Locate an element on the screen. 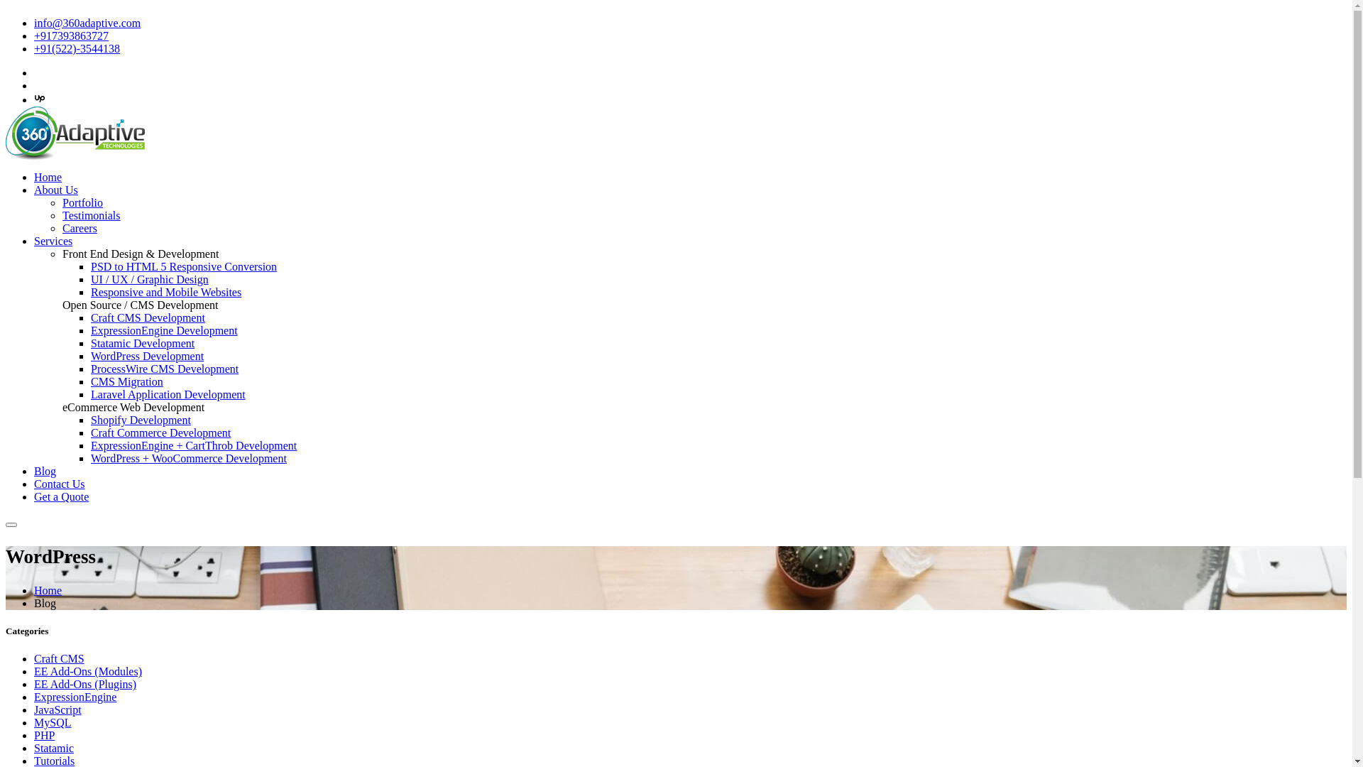  PHP is located at coordinates (44, 736).